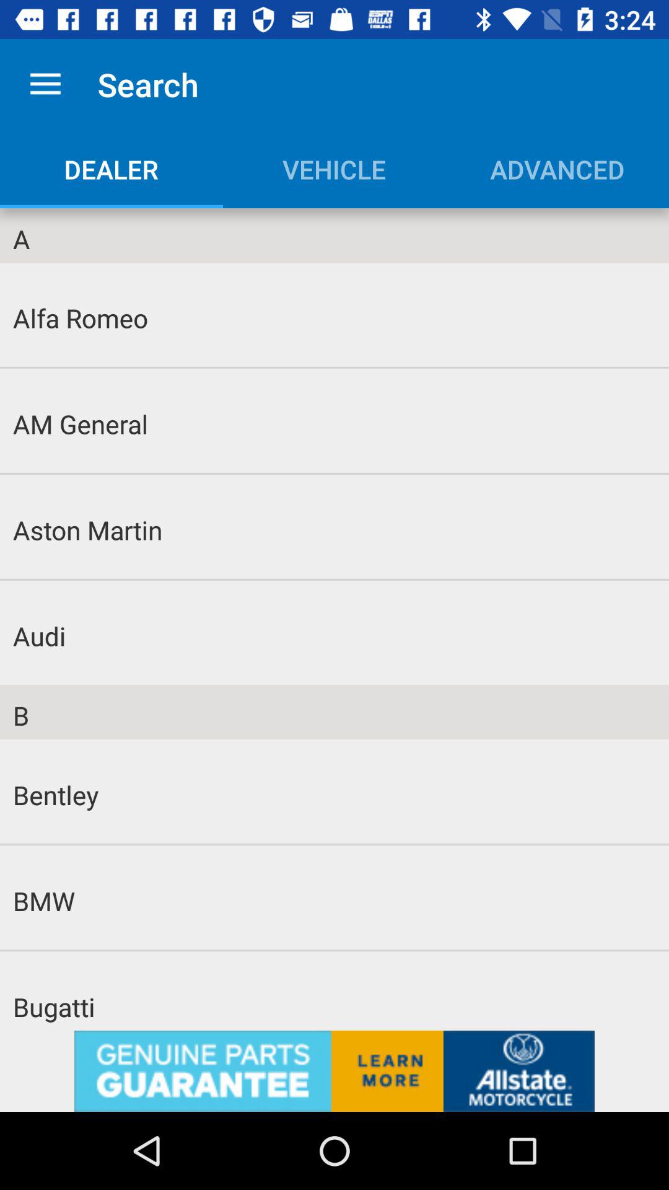 The image size is (669, 1190). What do you see at coordinates (334, 1071) in the screenshot?
I see `launch item below bugatti icon` at bounding box center [334, 1071].